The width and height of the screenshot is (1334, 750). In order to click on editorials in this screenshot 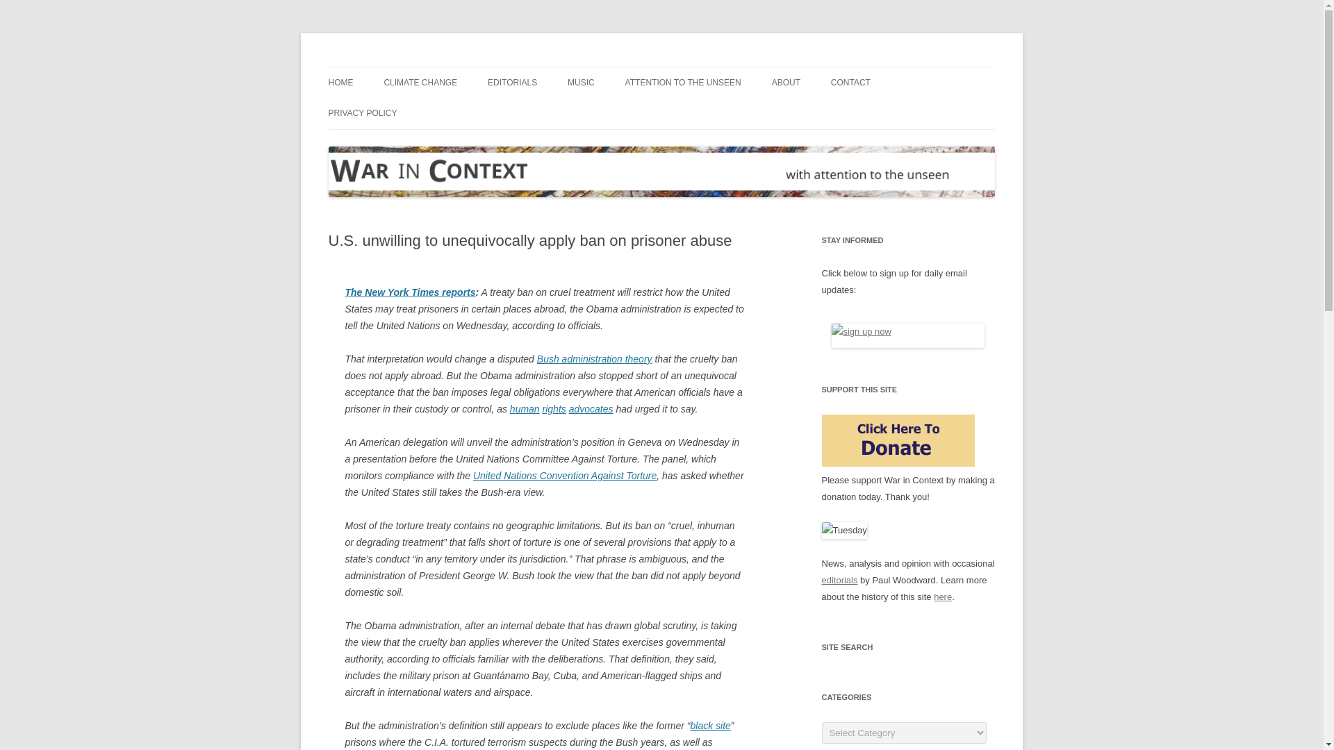, I will do `click(839, 581)`.